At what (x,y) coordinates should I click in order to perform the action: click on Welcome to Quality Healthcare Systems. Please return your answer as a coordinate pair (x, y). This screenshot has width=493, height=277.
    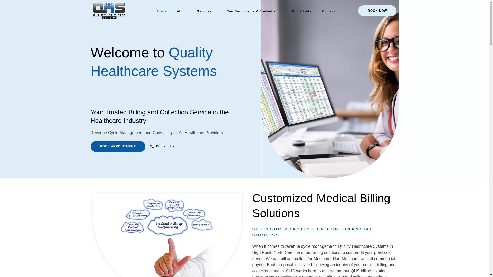
    Looking at the image, I should click on (166, 73).